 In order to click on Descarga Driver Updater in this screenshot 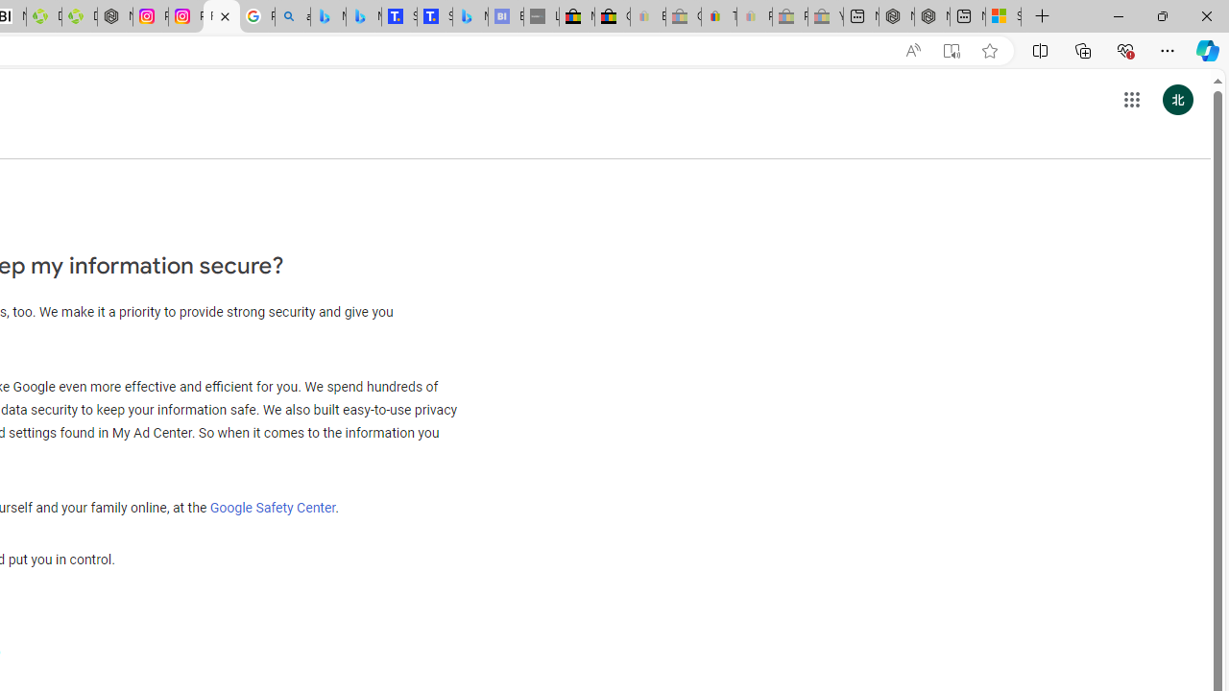, I will do `click(80, 17)`.